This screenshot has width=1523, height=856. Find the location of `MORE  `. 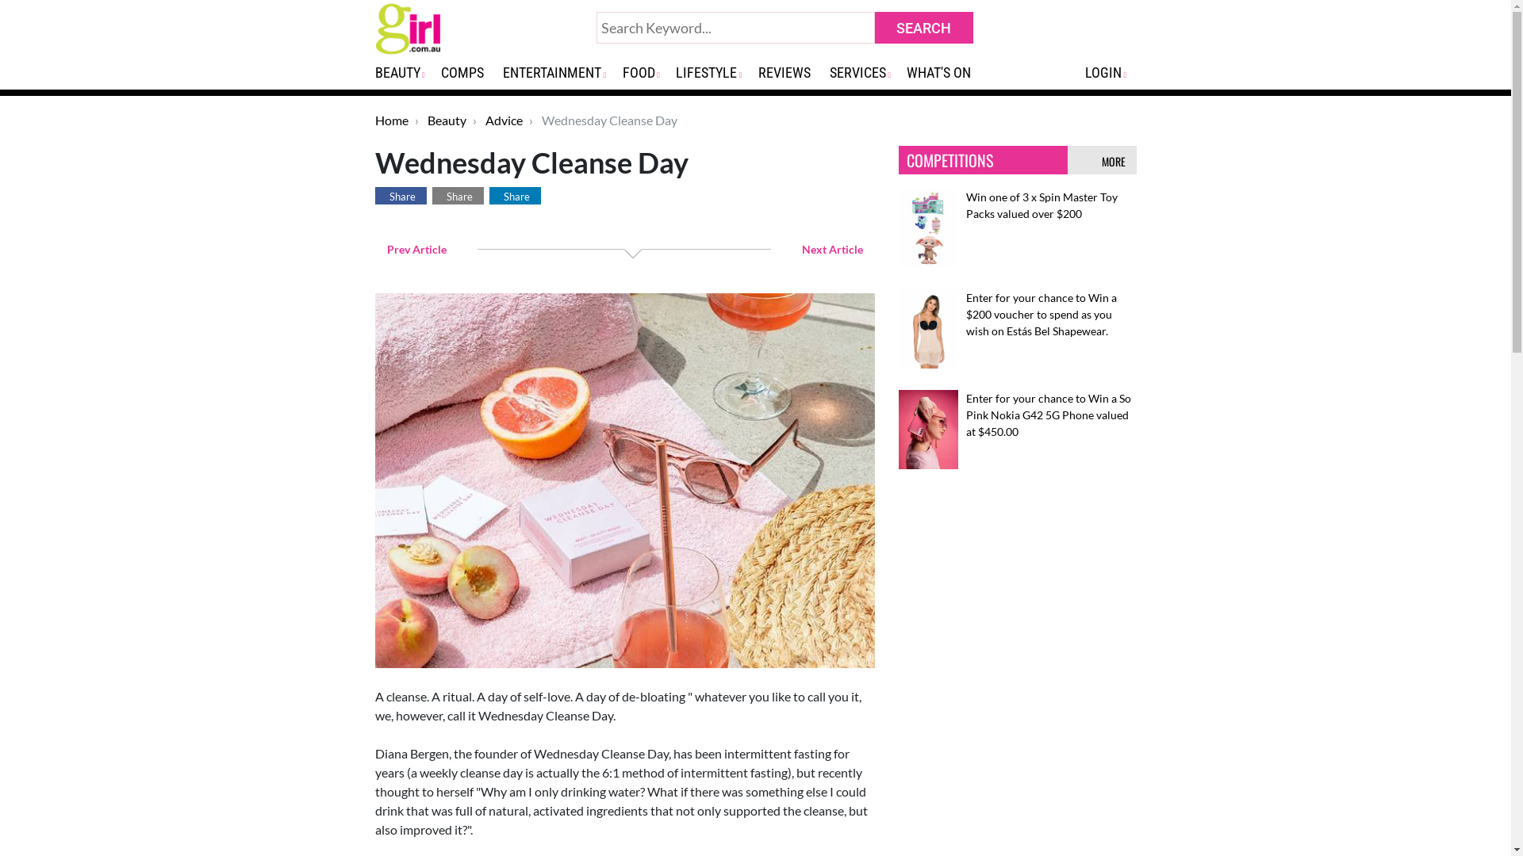

MORE   is located at coordinates (1115, 162).